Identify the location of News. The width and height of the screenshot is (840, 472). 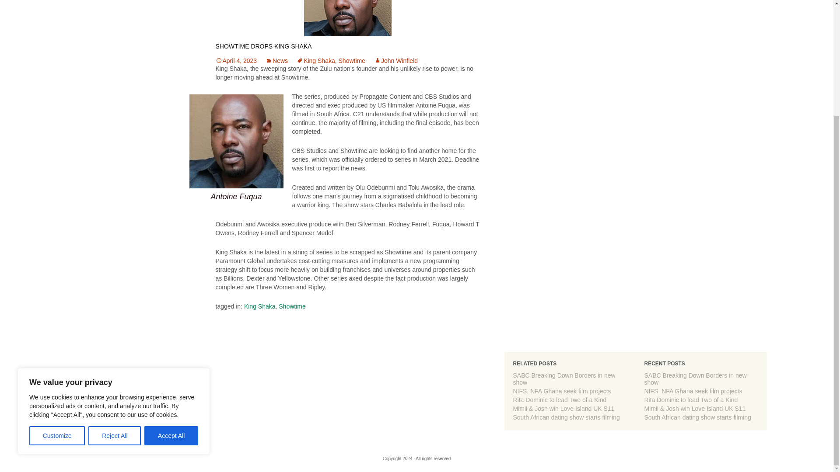
(276, 60).